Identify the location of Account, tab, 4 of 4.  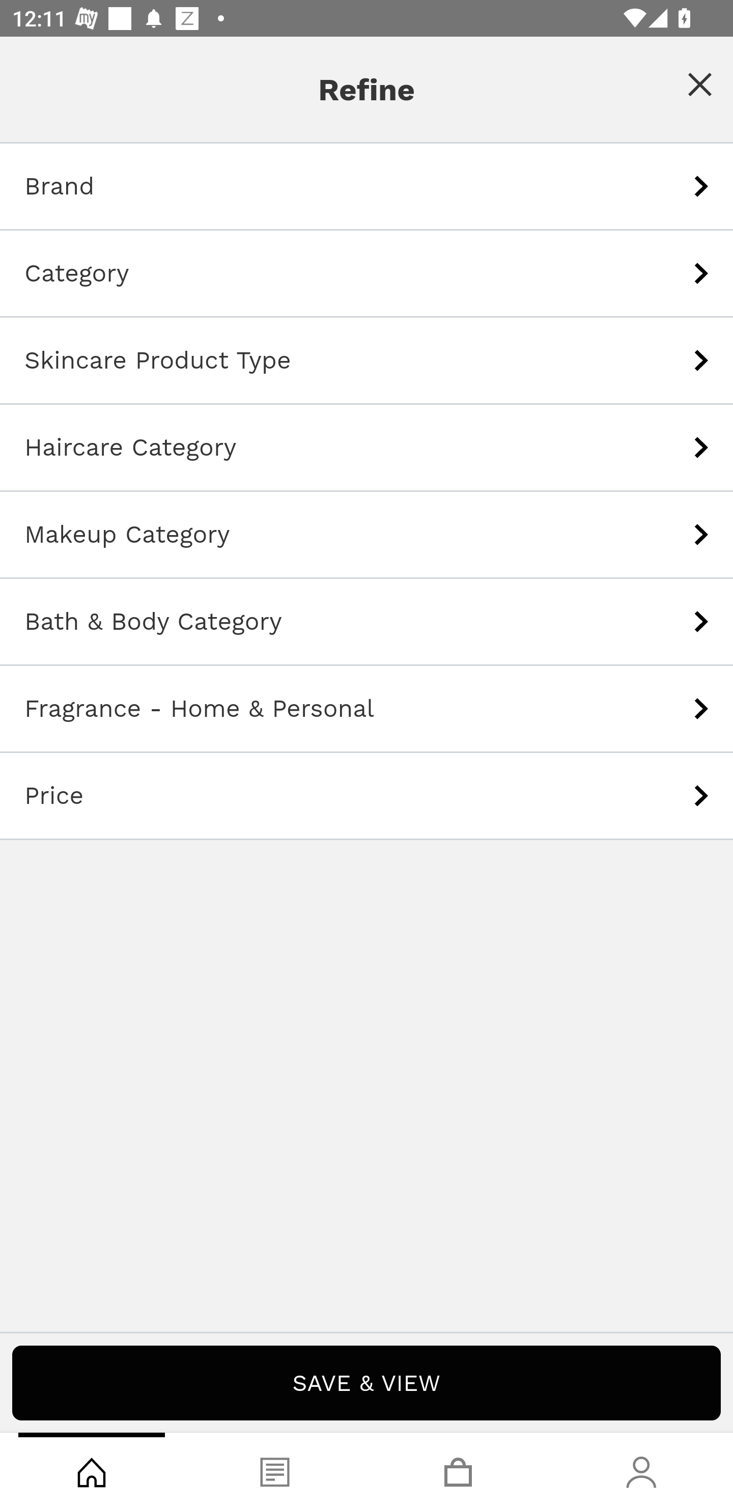
(641, 1470).